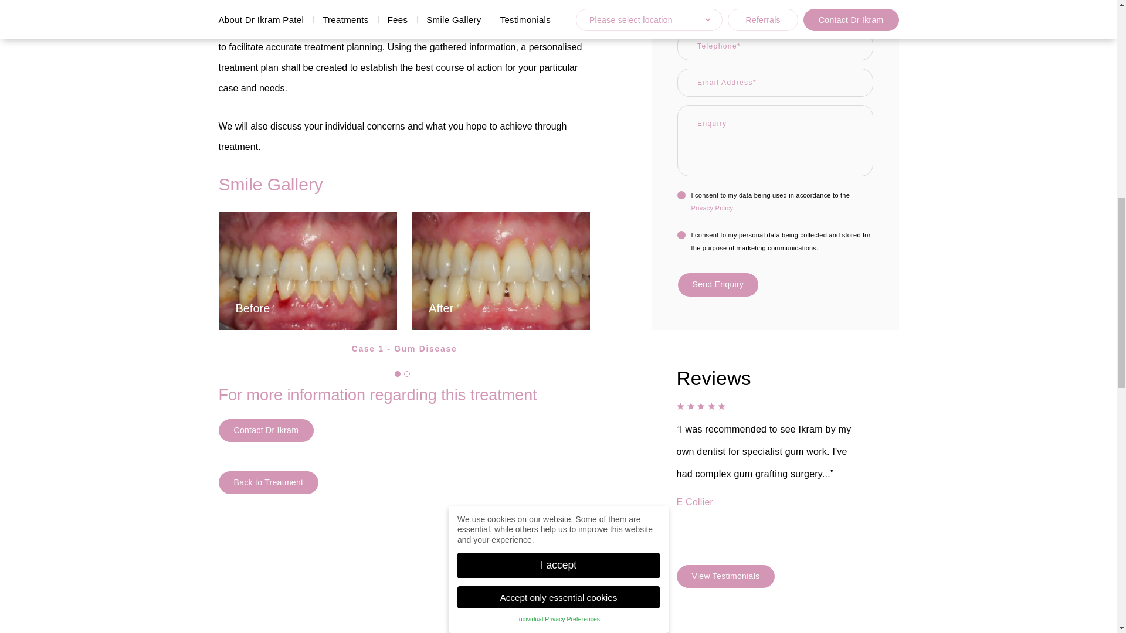  I want to click on I consent, so click(681, 235).